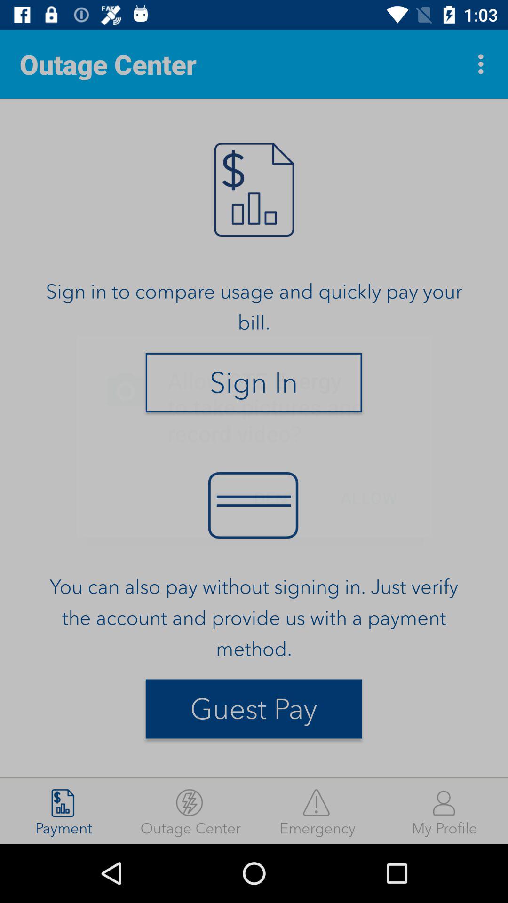 This screenshot has width=508, height=903. Describe the element at coordinates (317, 811) in the screenshot. I see `turn on the emergency icon` at that location.